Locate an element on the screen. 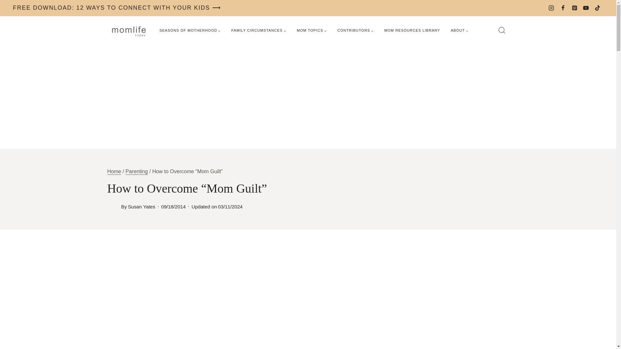 This screenshot has height=349, width=621. MOM TOPICS is located at coordinates (312, 30).